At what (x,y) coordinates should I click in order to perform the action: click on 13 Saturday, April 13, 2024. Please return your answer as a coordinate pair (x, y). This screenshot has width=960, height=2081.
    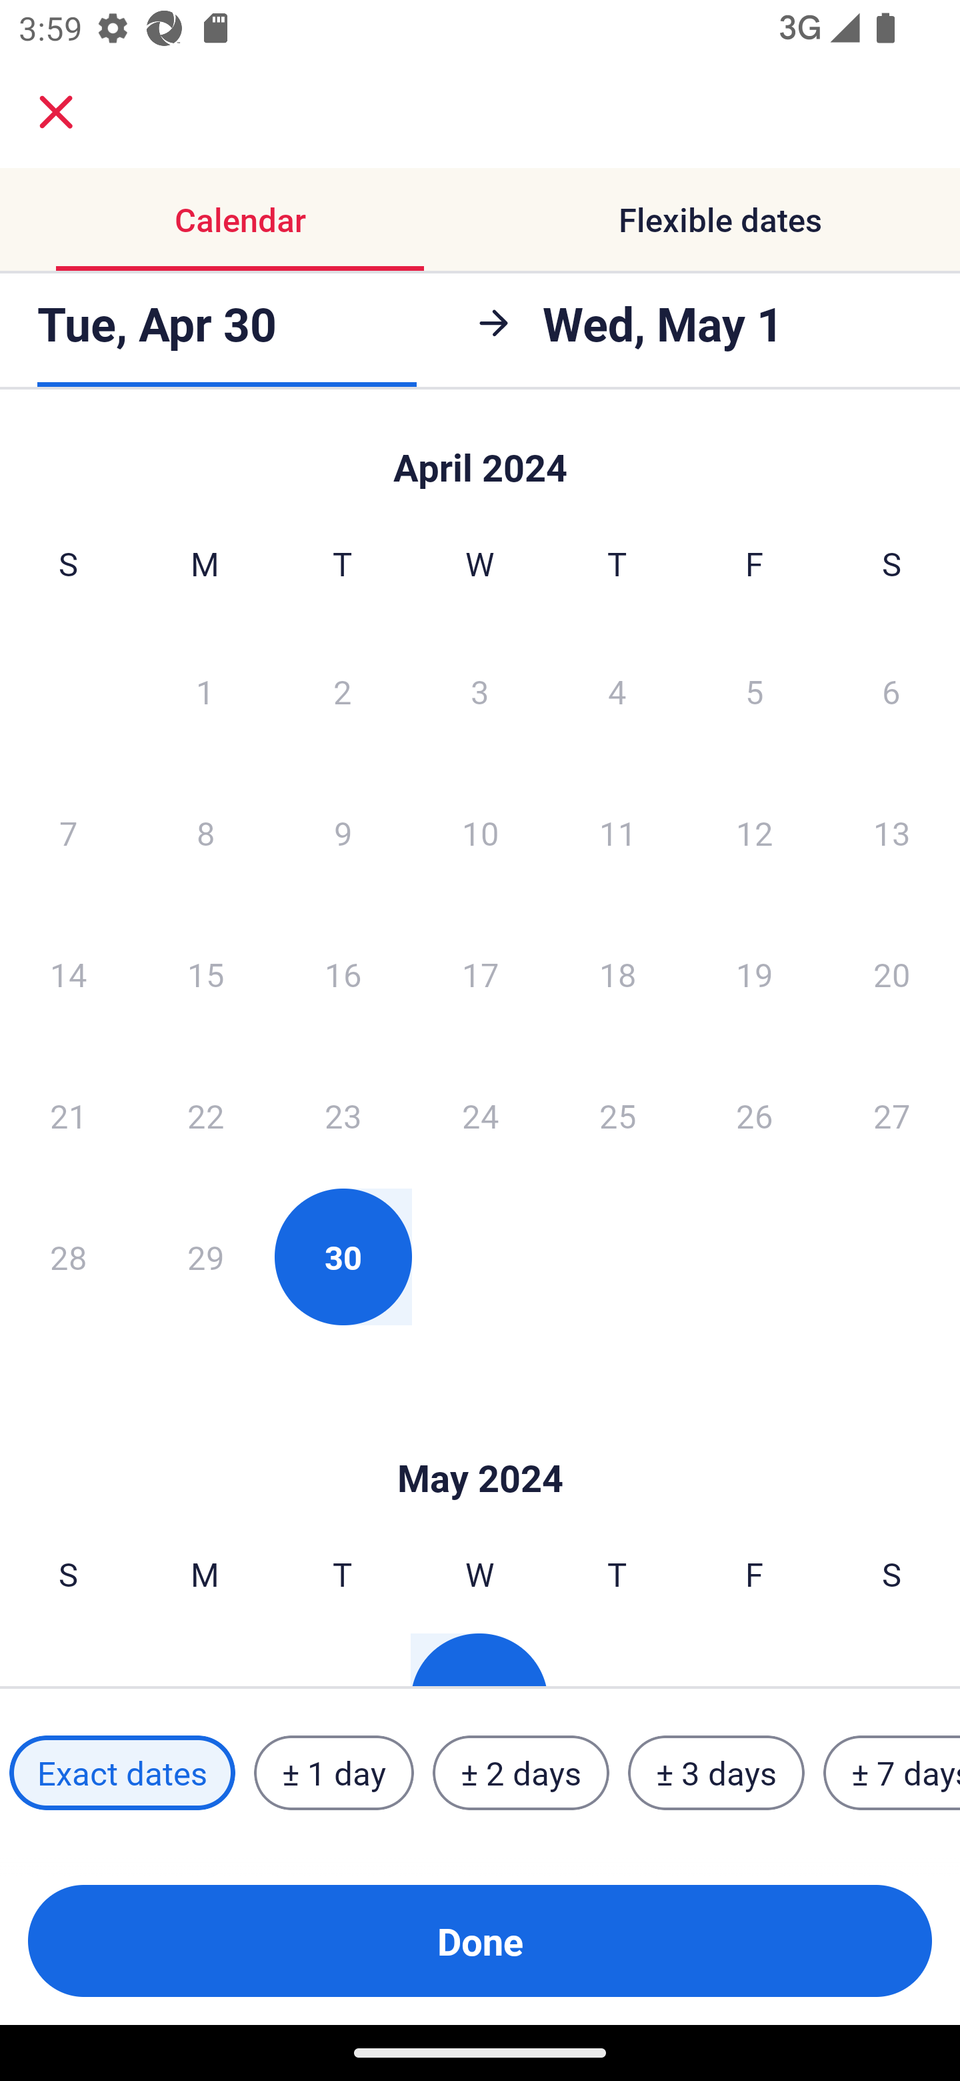
    Looking at the image, I should click on (892, 832).